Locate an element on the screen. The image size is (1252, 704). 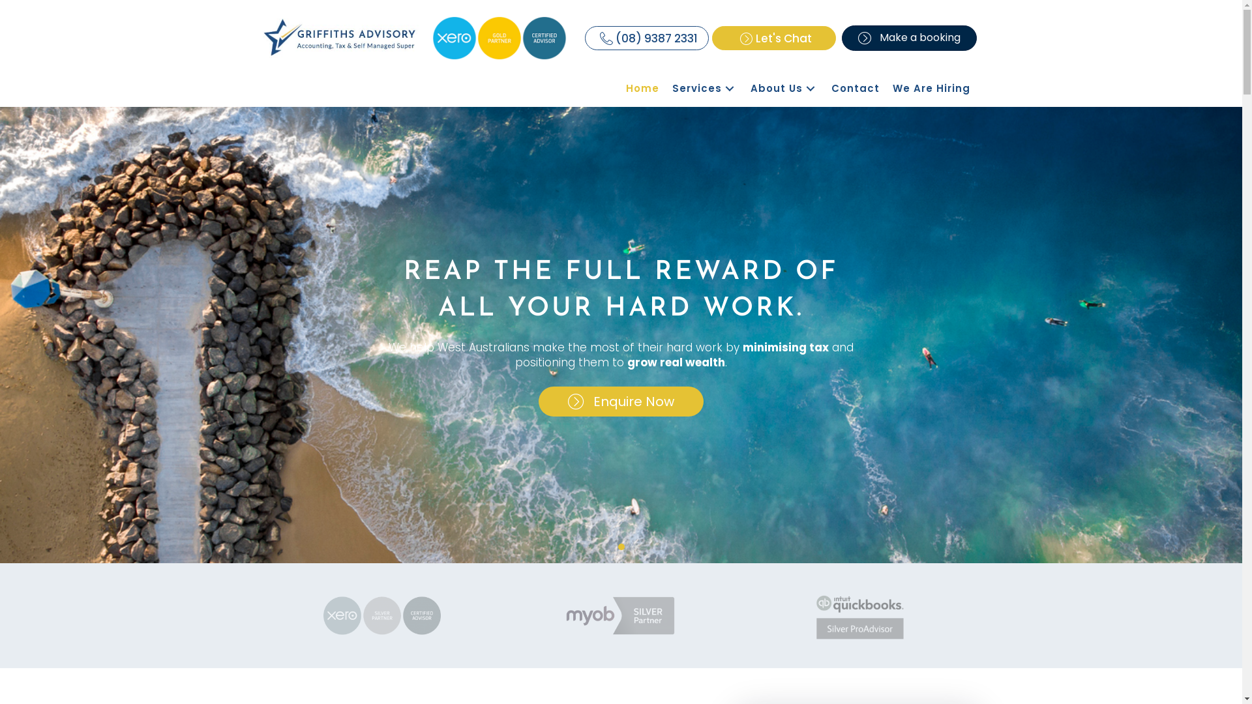
(08) 9387 2331 is located at coordinates (647, 38).